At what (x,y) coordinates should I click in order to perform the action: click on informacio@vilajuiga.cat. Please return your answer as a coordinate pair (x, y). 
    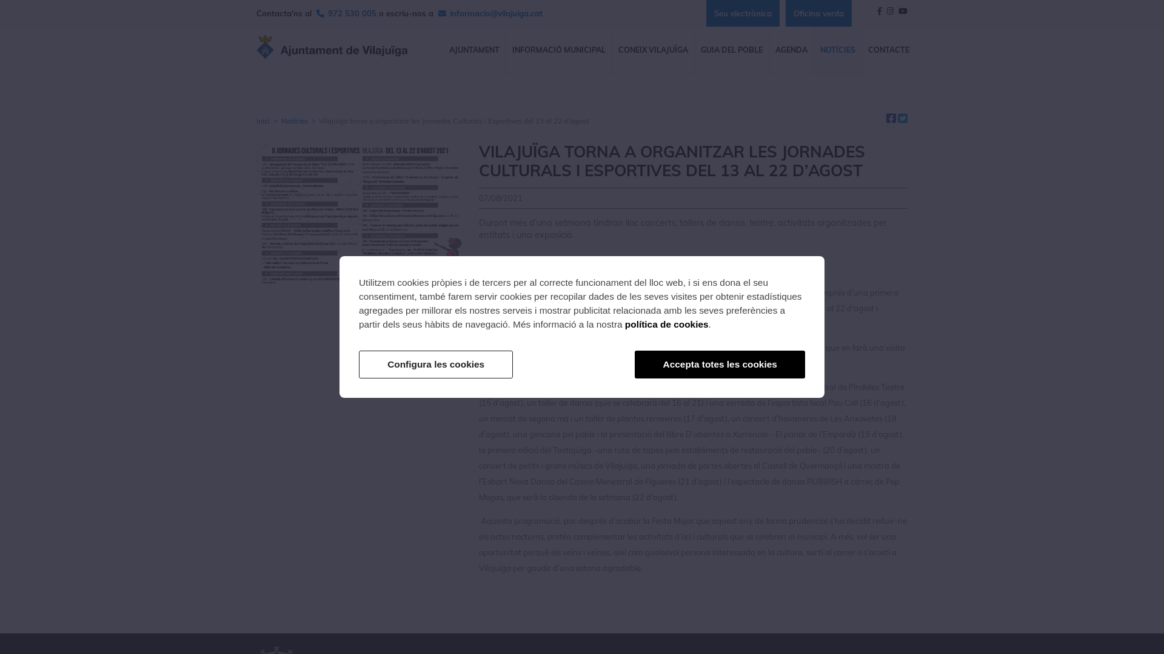
    Looking at the image, I should click on (496, 13).